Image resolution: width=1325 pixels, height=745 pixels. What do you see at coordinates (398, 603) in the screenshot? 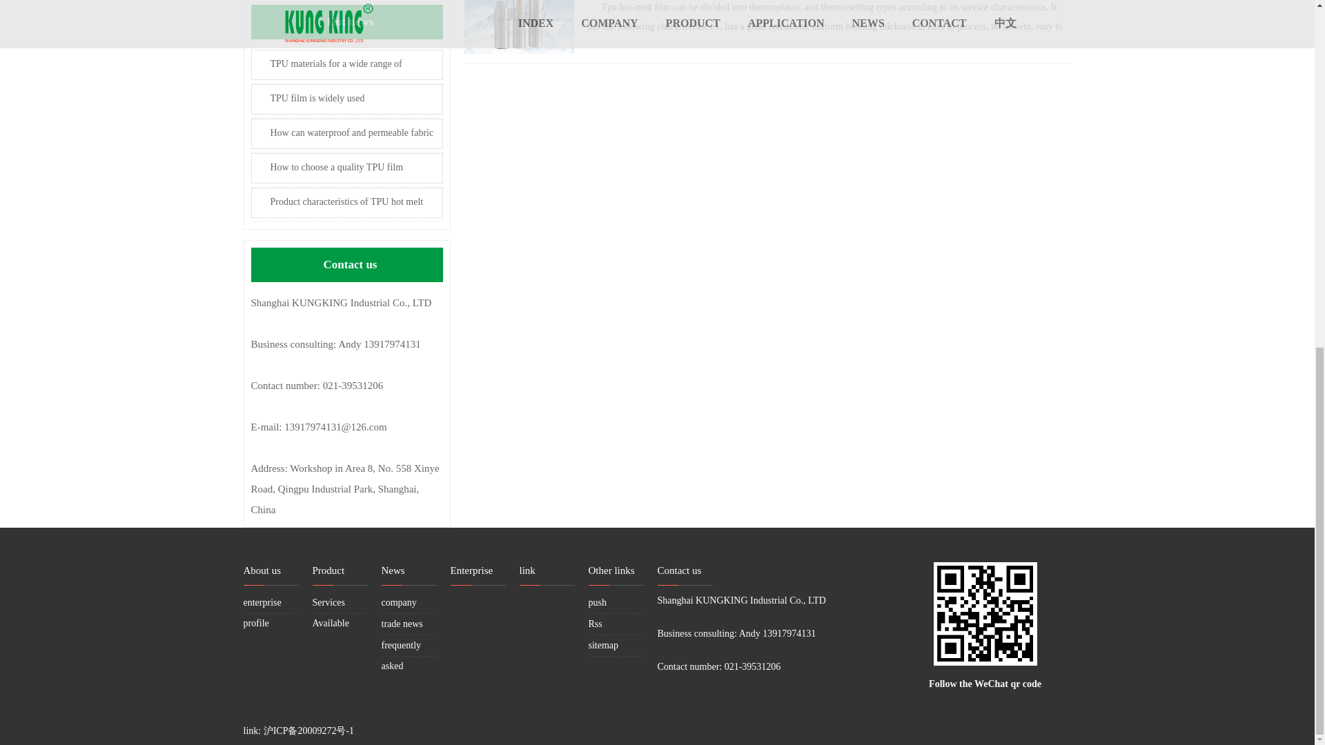
I see `company` at bounding box center [398, 603].